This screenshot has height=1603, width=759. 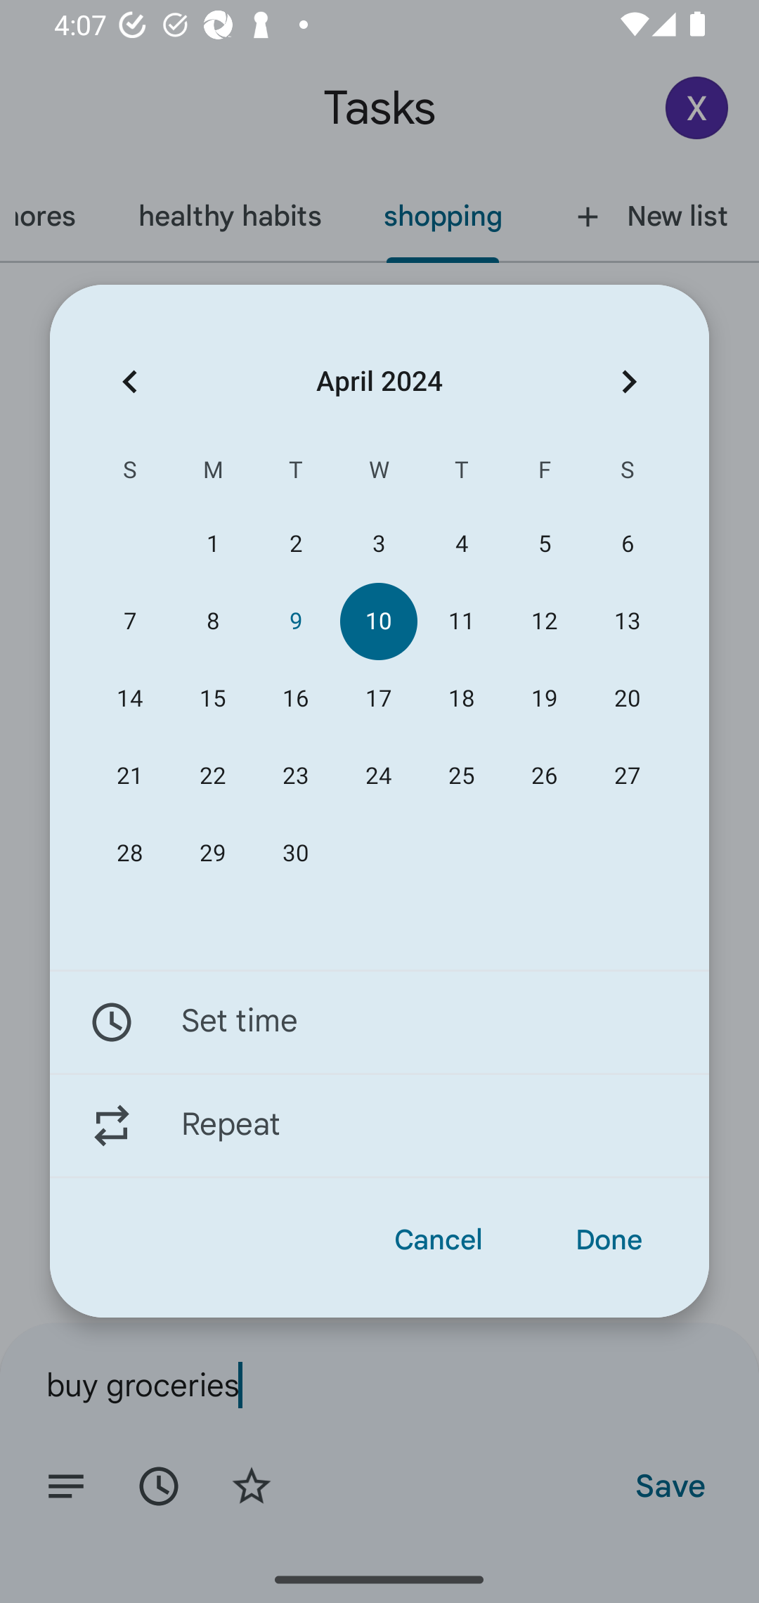 I want to click on 22 22 April 2024, so click(x=212, y=775).